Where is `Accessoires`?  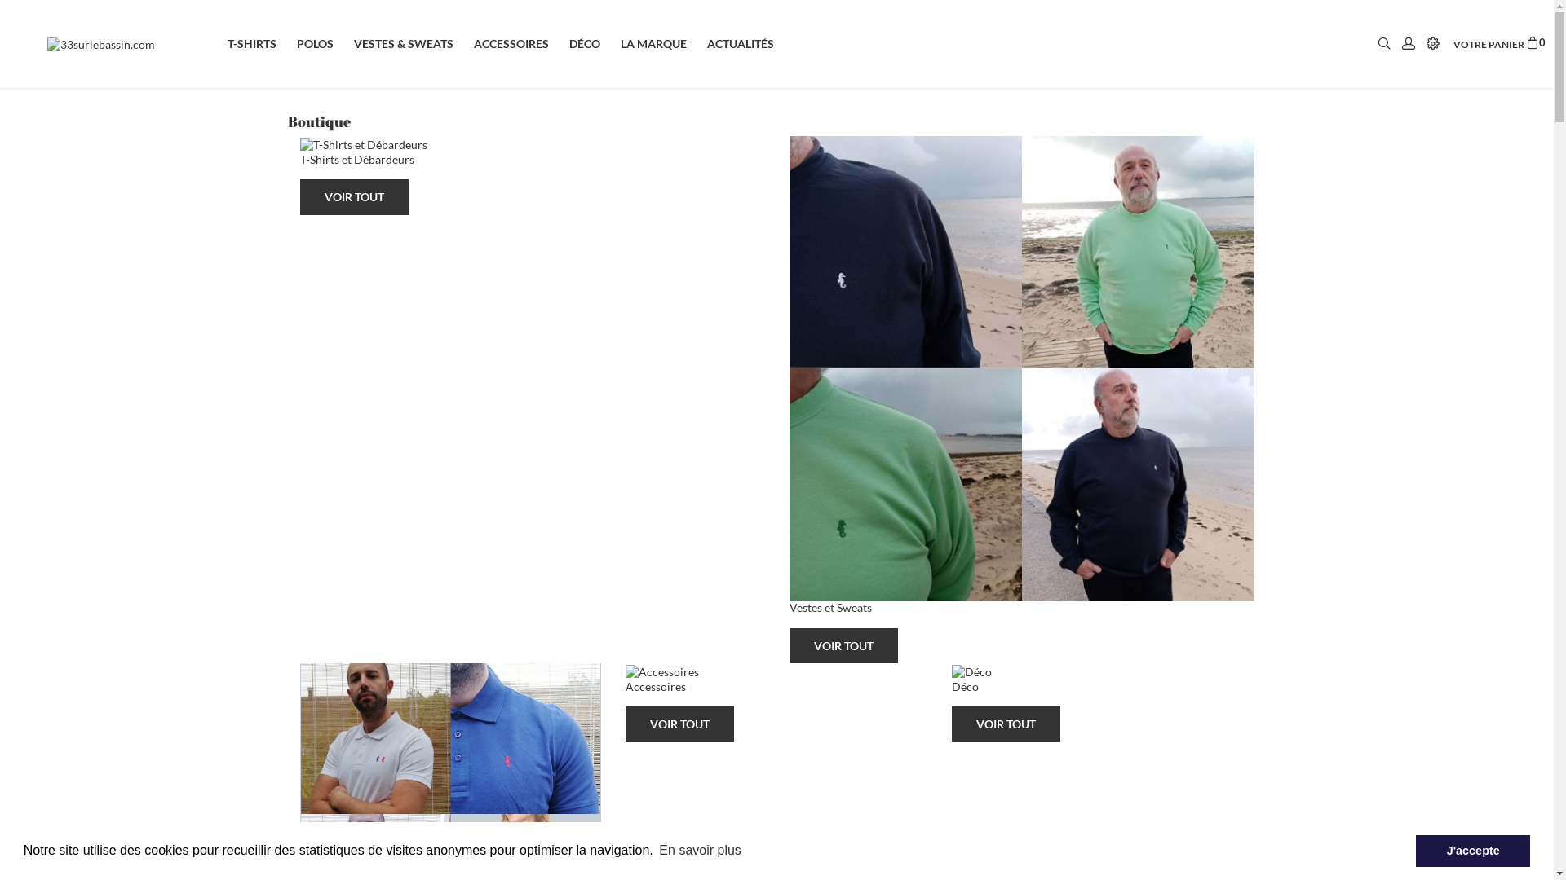
Accessoires is located at coordinates (776, 678).